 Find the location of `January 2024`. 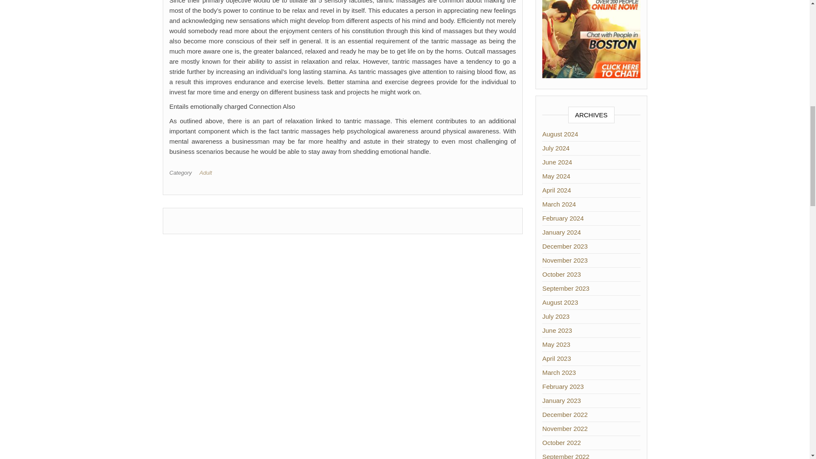

January 2024 is located at coordinates (562, 232).